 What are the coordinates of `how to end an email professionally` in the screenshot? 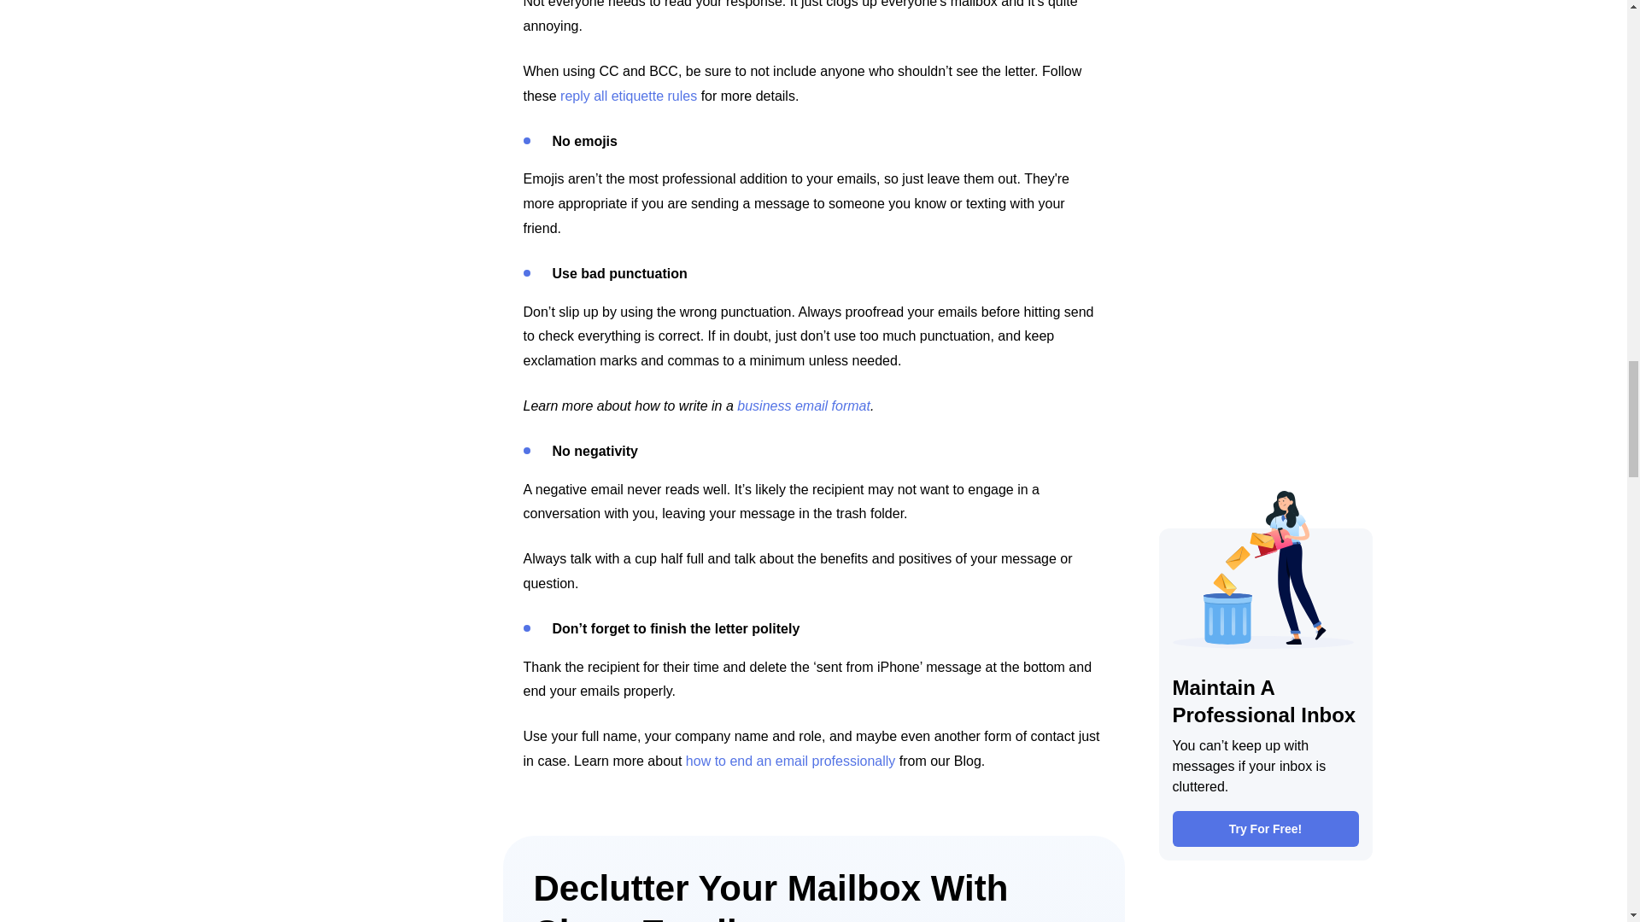 It's located at (790, 761).